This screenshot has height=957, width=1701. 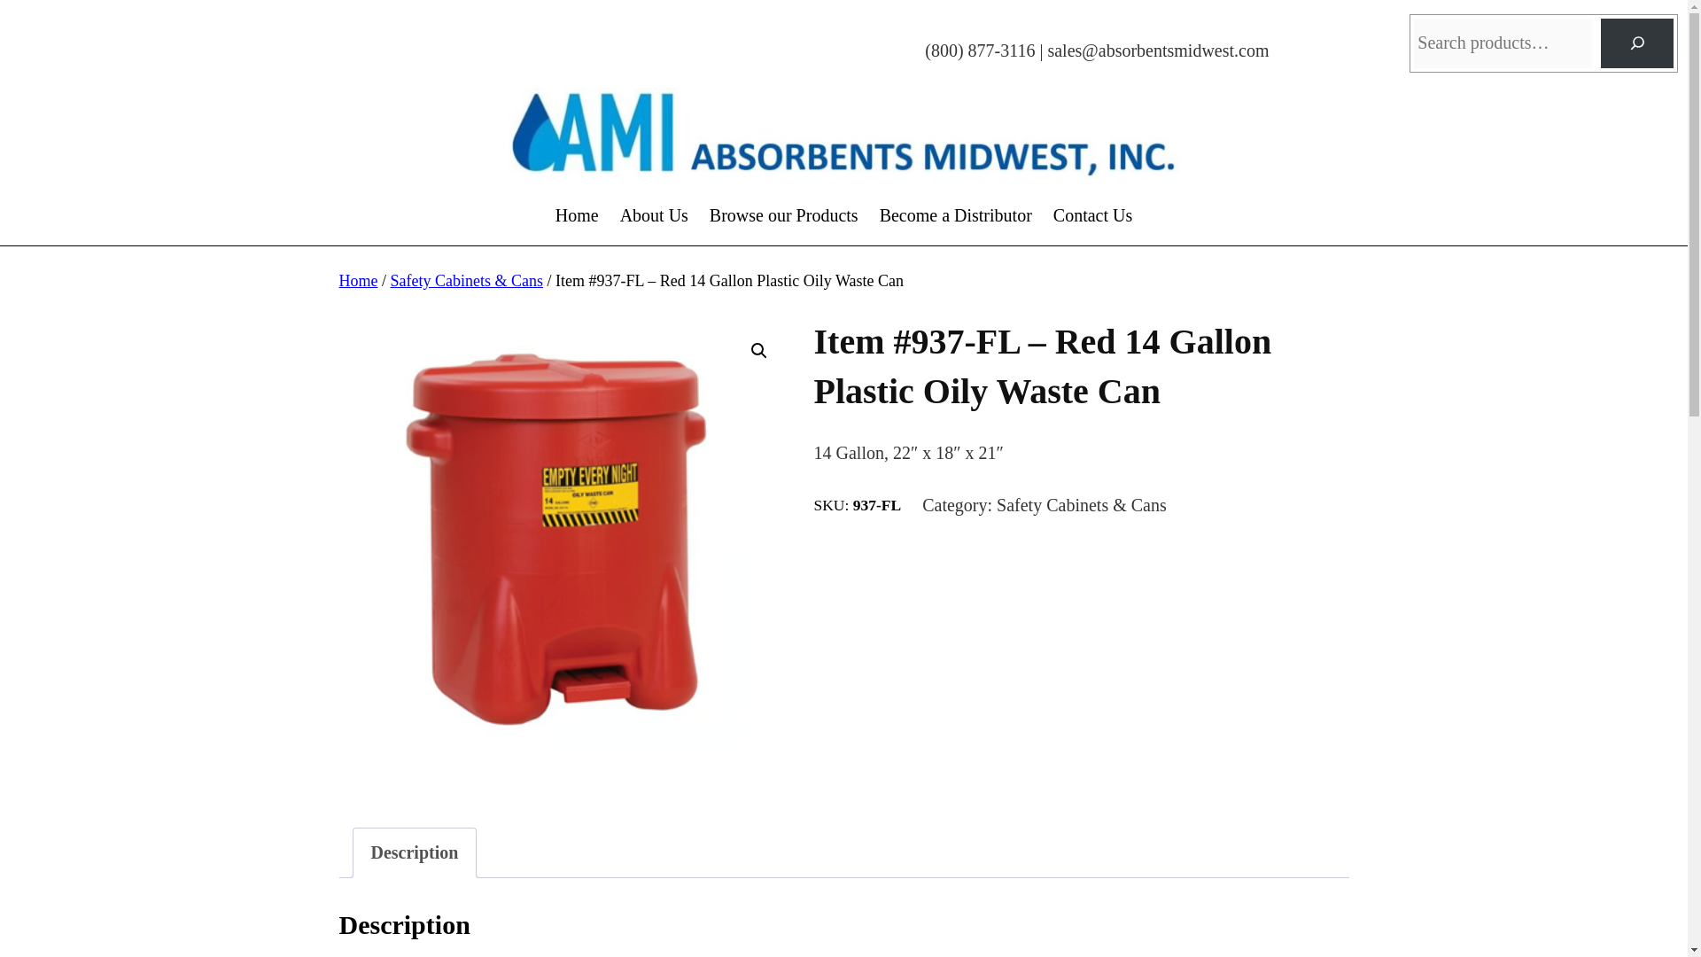 I want to click on Contact Us, so click(x=1092, y=215).